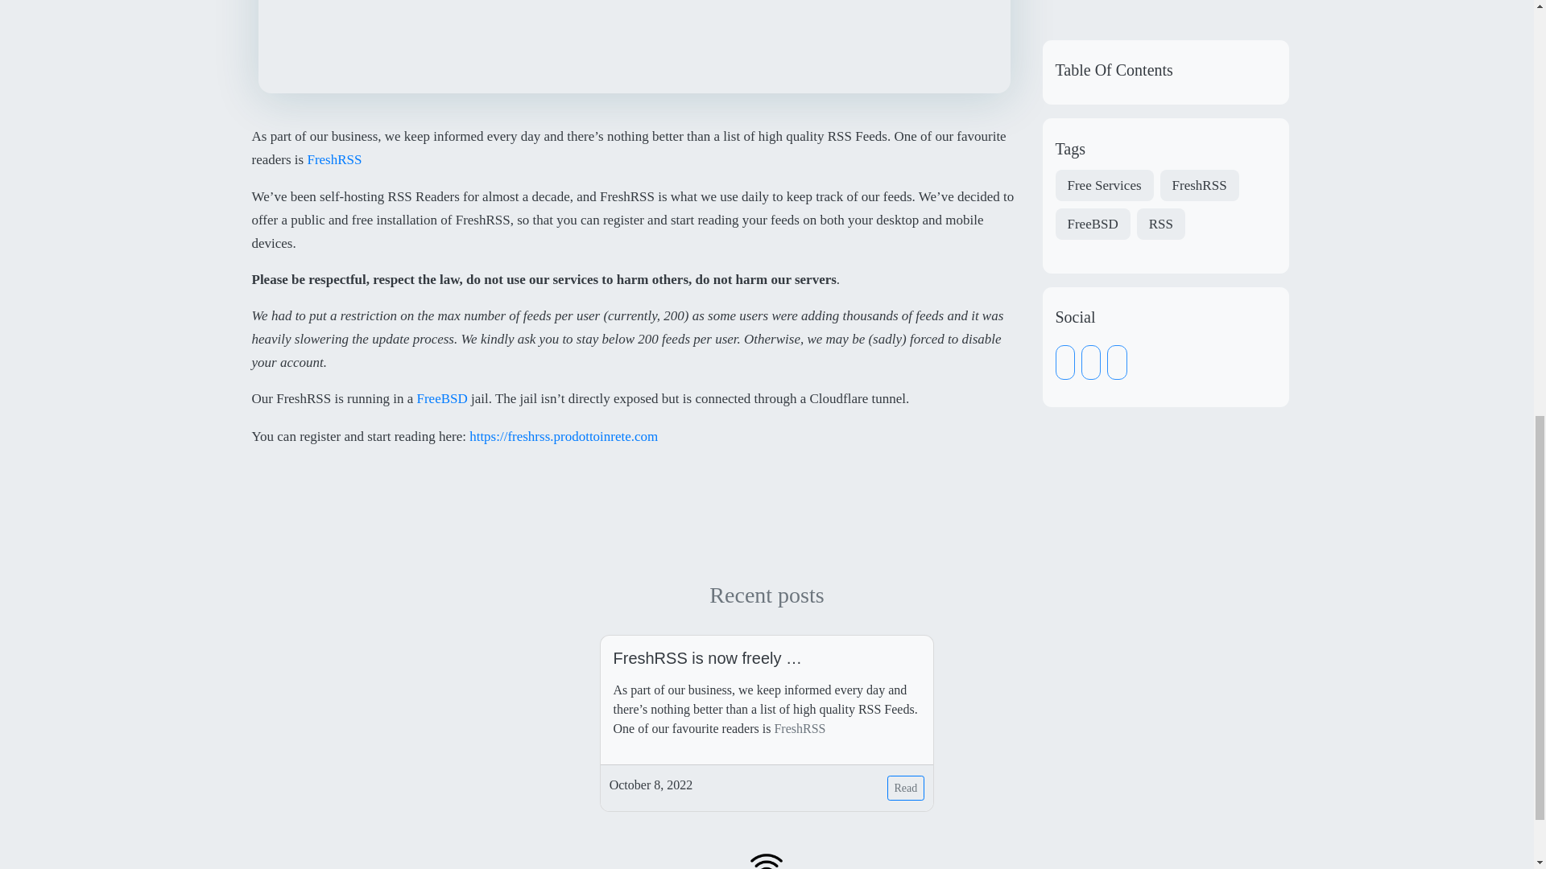 The image size is (1546, 869). I want to click on prodottoinrete.it Loves Open Source, so click(766, 863).